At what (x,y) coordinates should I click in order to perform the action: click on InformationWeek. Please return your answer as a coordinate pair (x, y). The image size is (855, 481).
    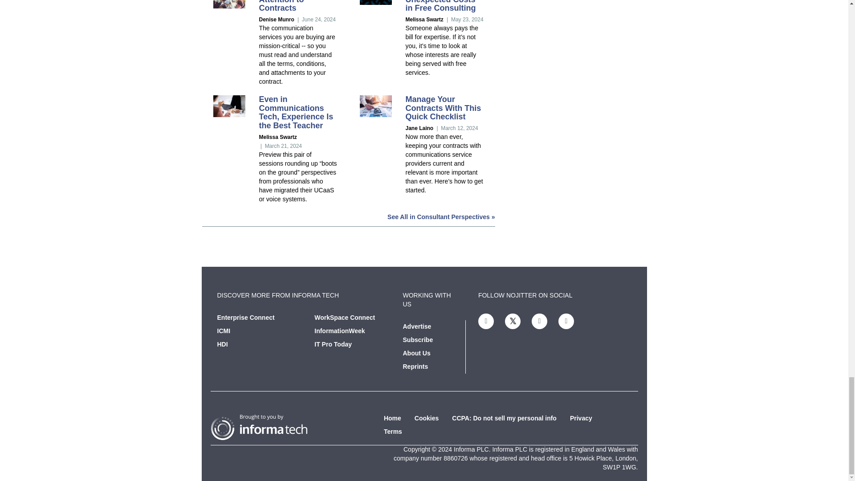
    Looking at the image, I should click on (339, 330).